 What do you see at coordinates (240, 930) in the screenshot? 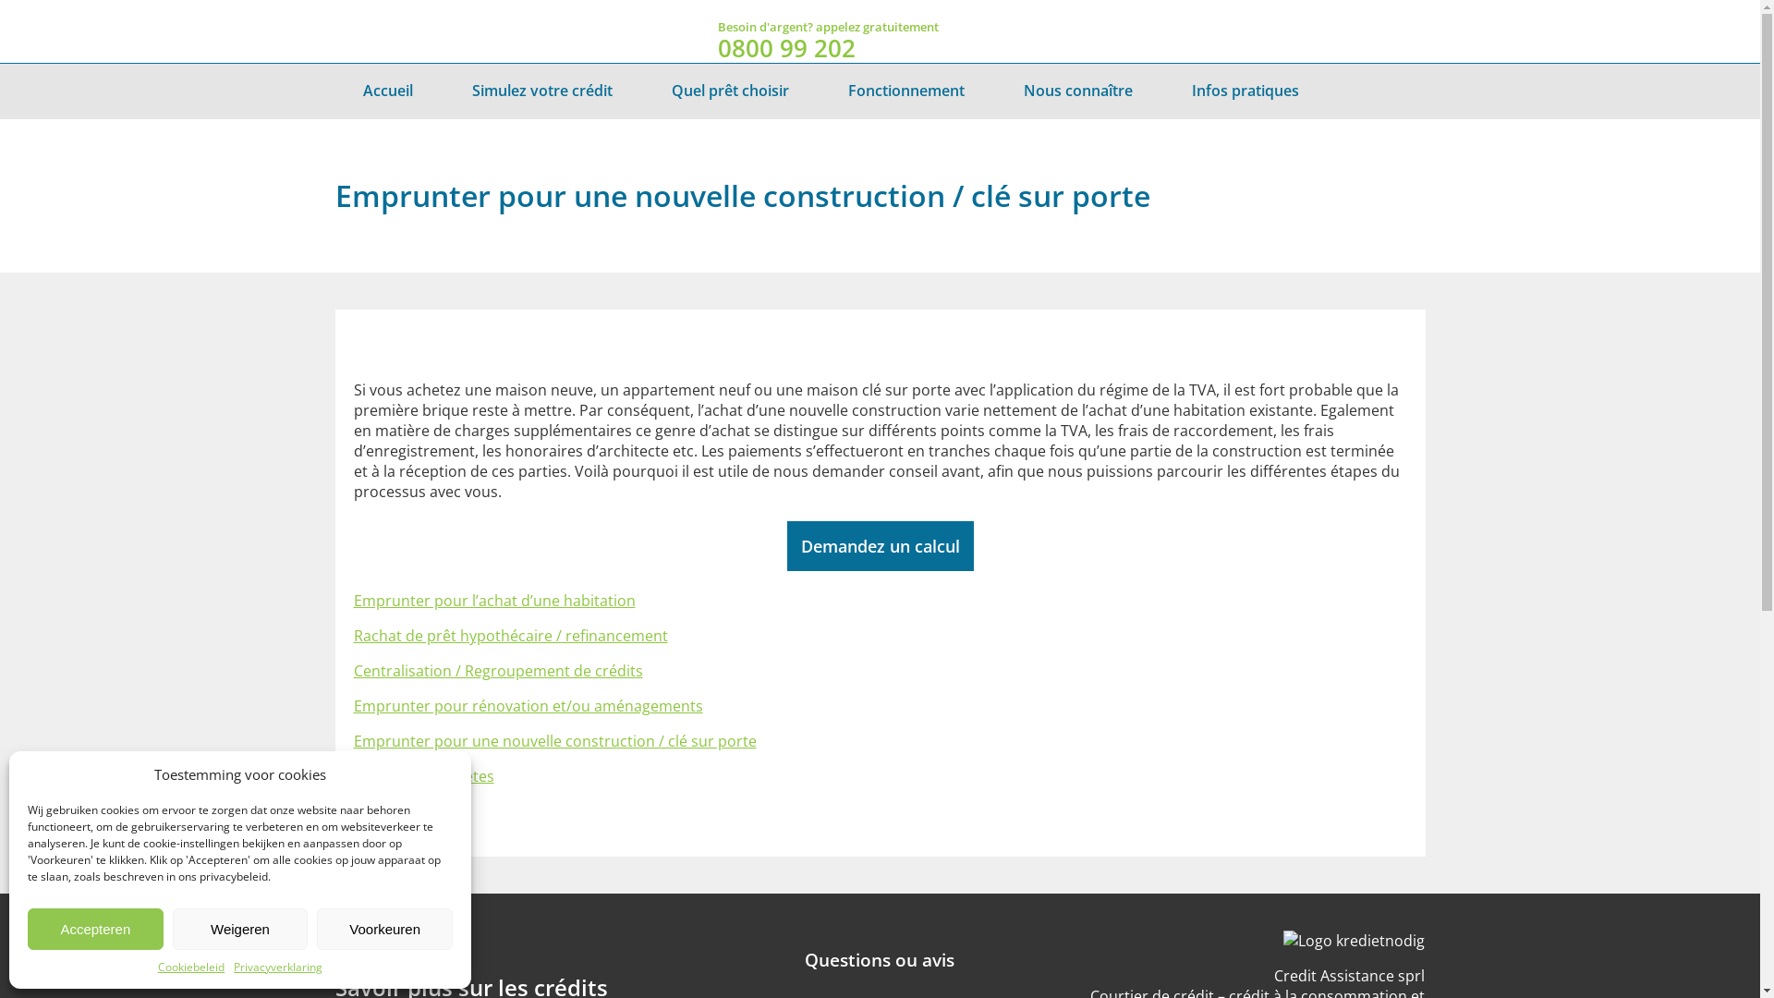
I see `Weigeren` at bounding box center [240, 930].